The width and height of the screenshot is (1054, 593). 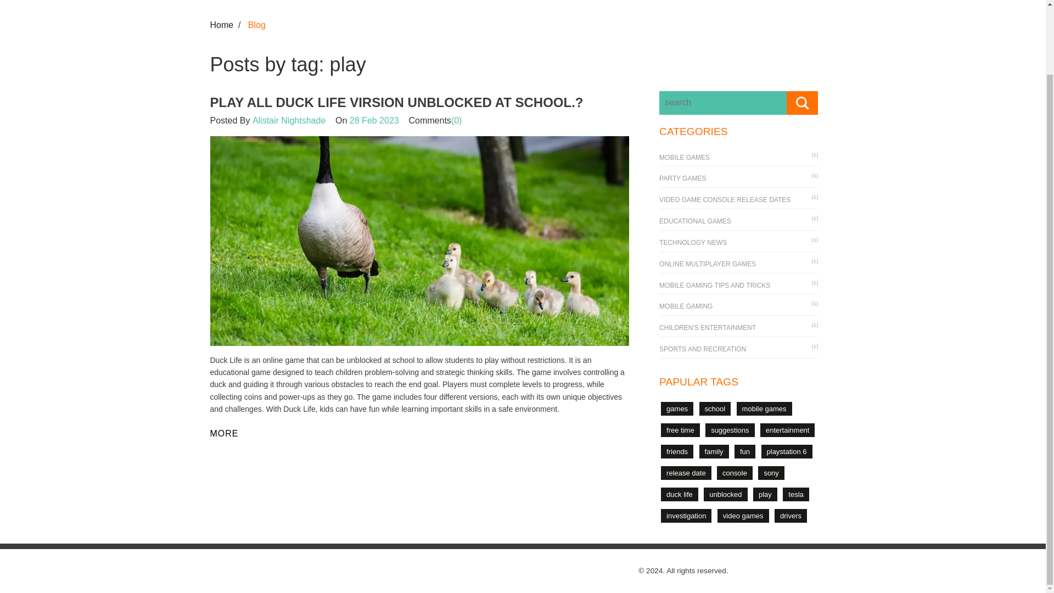 I want to click on unblocked, so click(x=726, y=494).